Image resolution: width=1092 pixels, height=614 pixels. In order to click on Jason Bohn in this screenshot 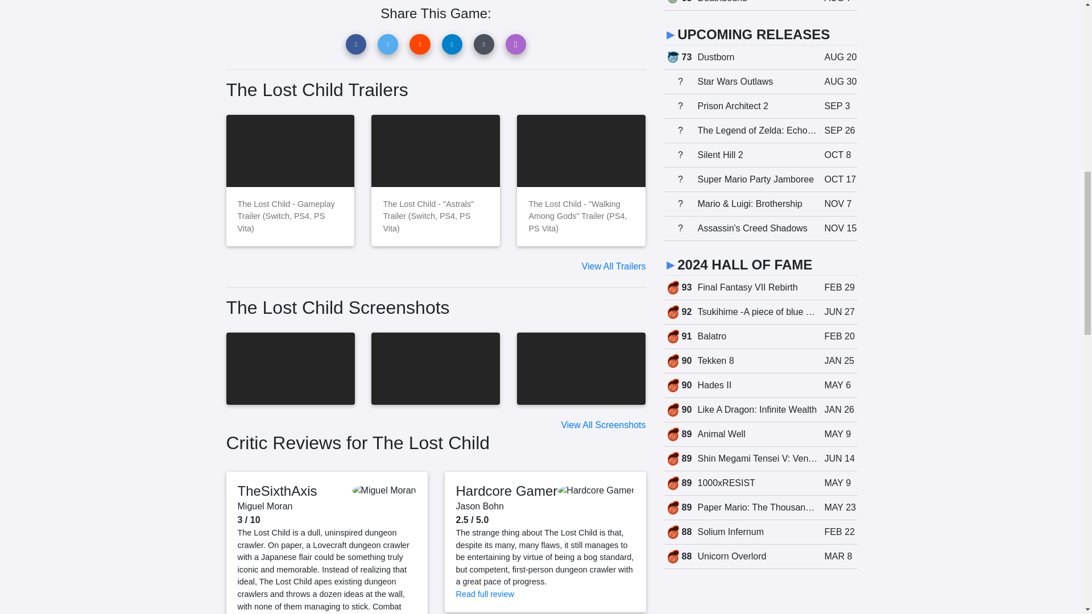, I will do `click(480, 506)`.